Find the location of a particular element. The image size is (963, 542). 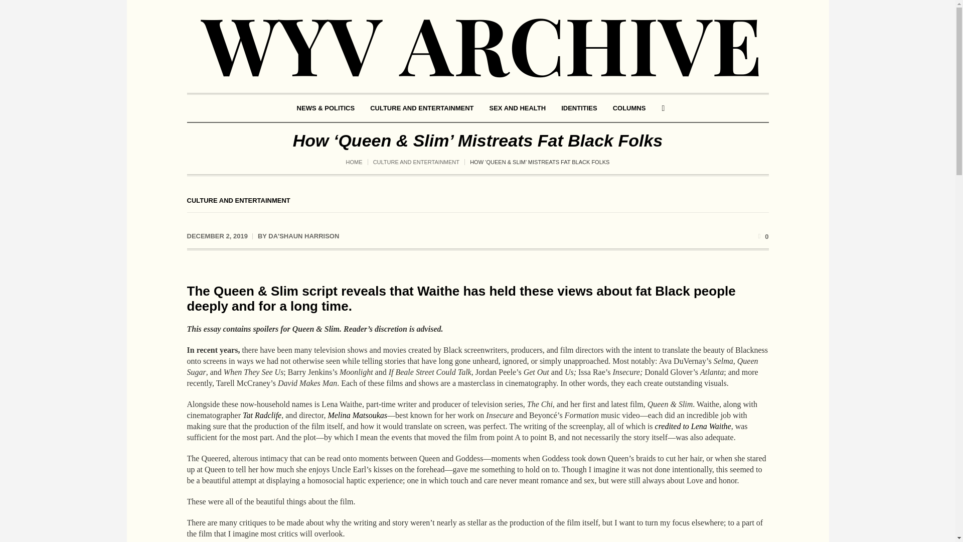

COLUMNS is located at coordinates (629, 108).